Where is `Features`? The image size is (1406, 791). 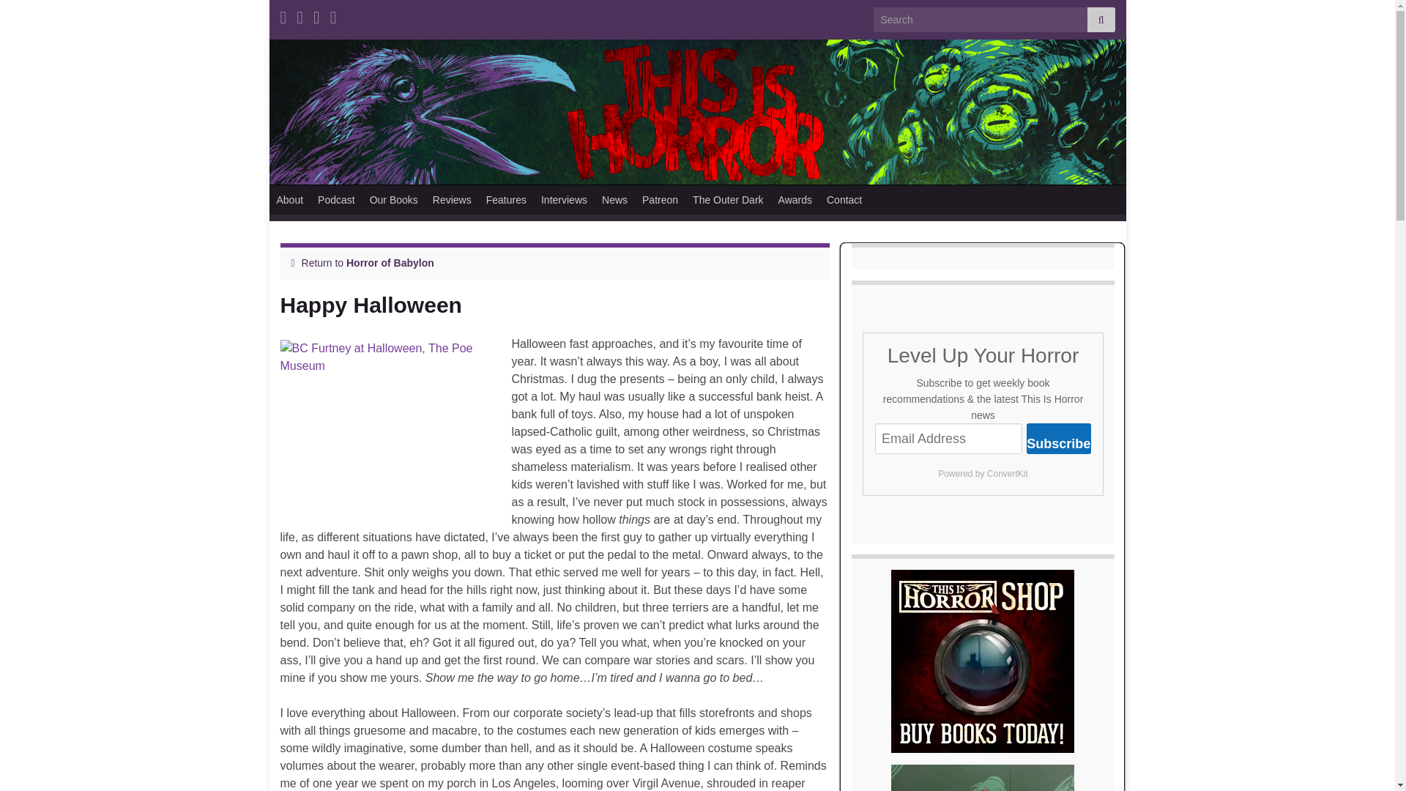
Features is located at coordinates (507, 199).